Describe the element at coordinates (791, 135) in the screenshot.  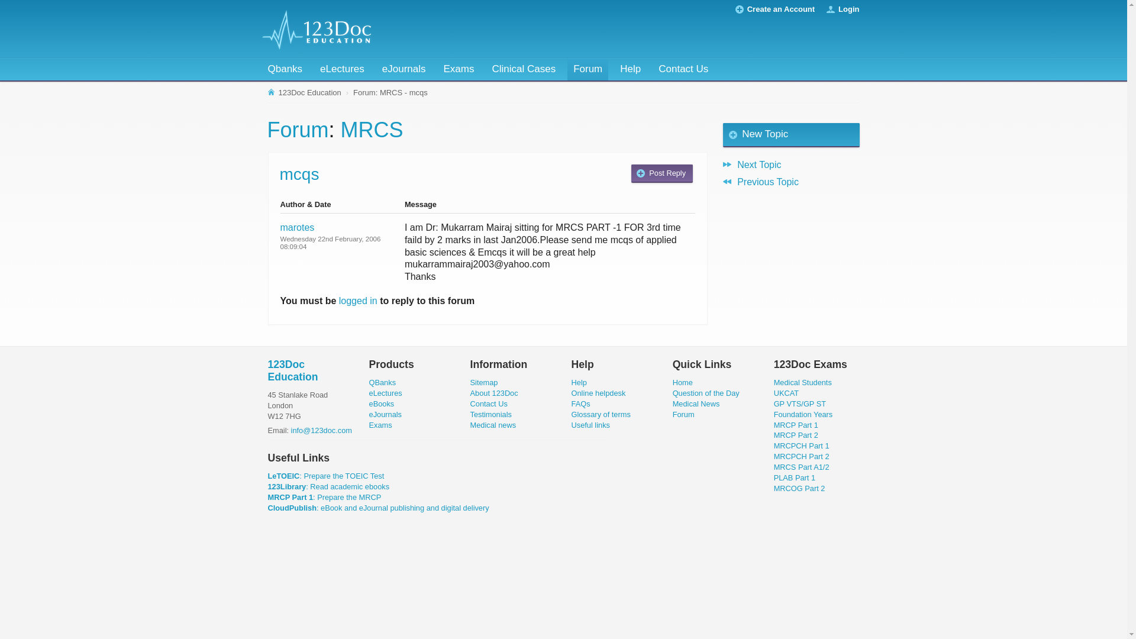
I see `New Topic` at that location.